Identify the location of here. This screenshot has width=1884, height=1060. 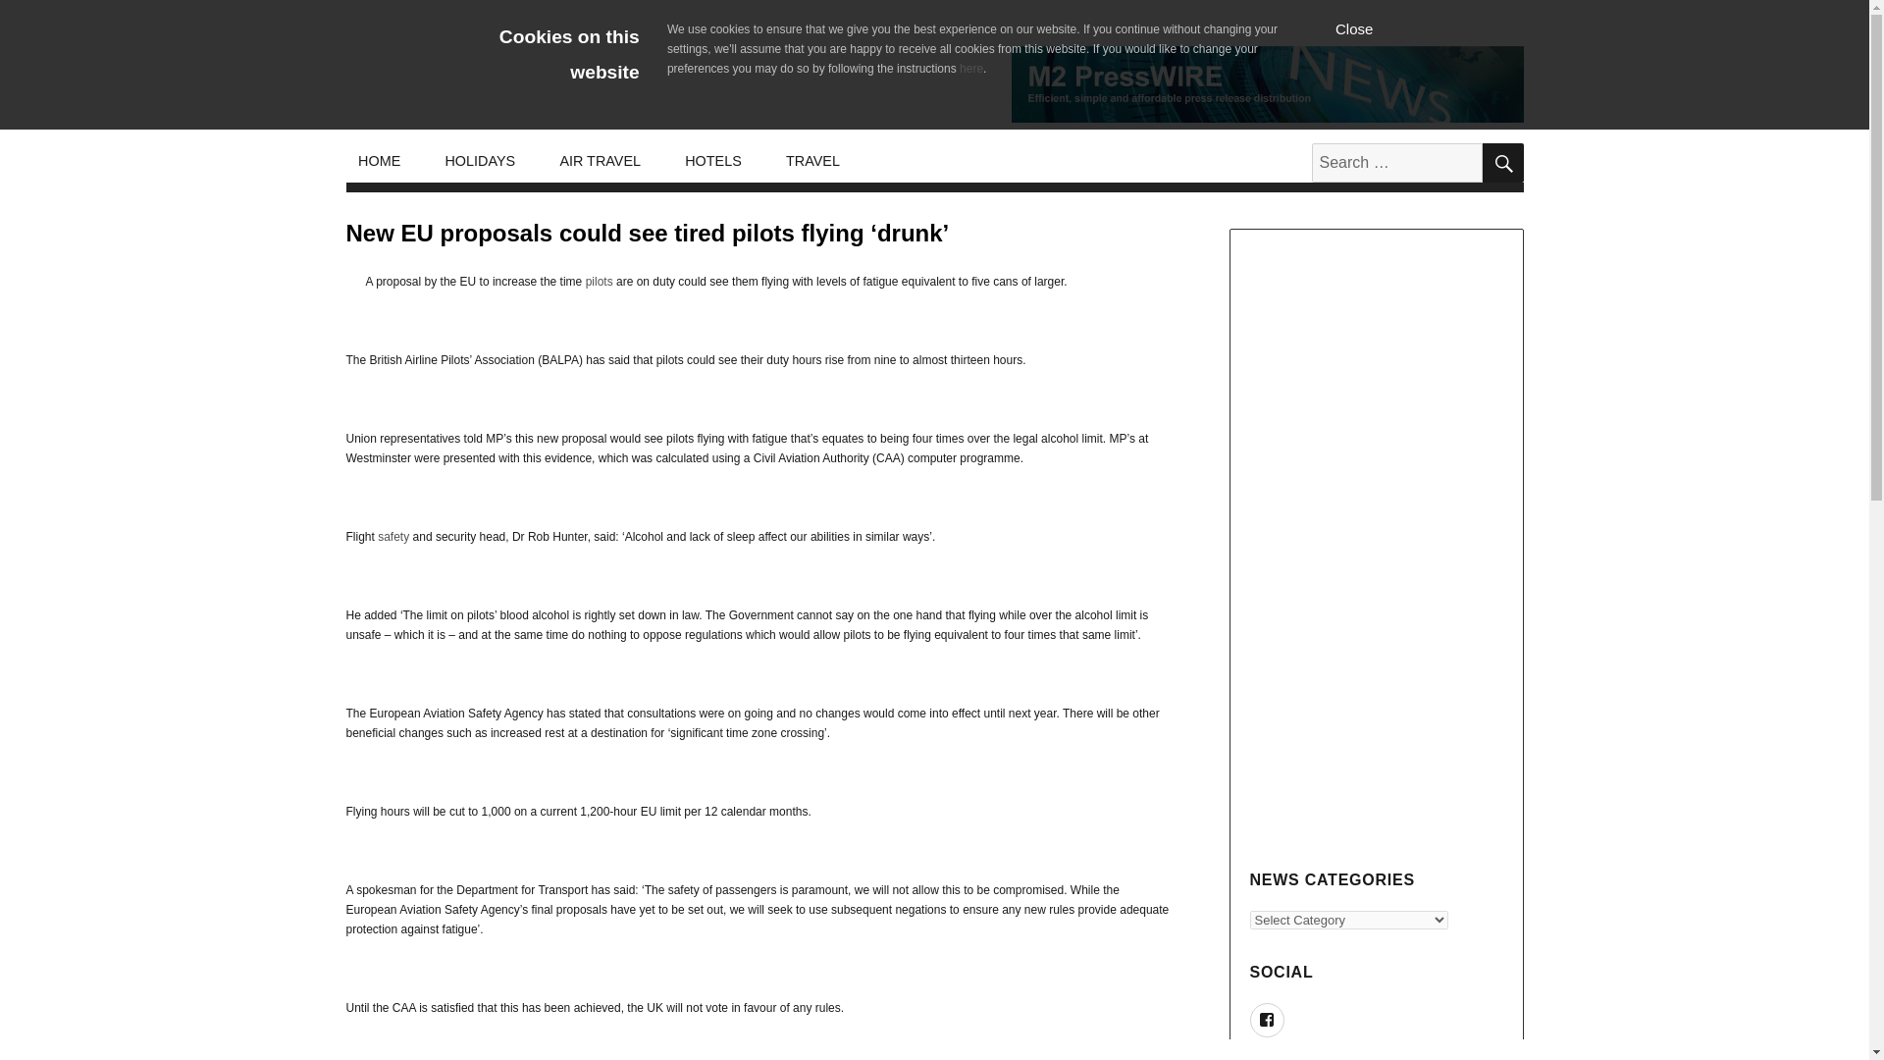
(971, 68).